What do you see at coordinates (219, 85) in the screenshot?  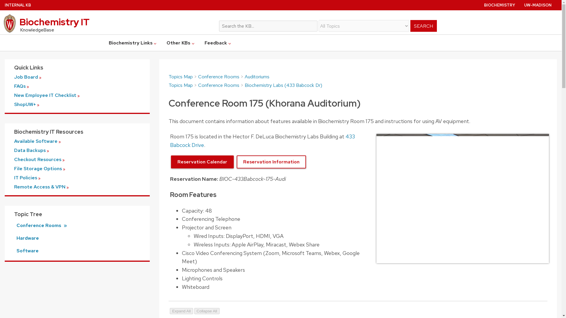 I see `Conference Rooms` at bounding box center [219, 85].